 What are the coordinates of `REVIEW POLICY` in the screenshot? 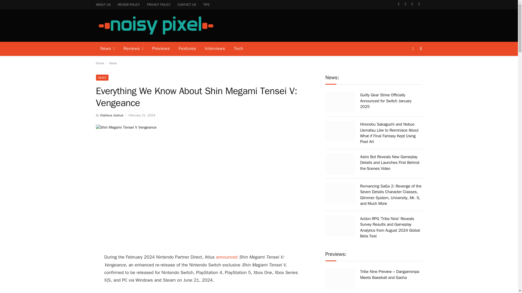 It's located at (129, 4).